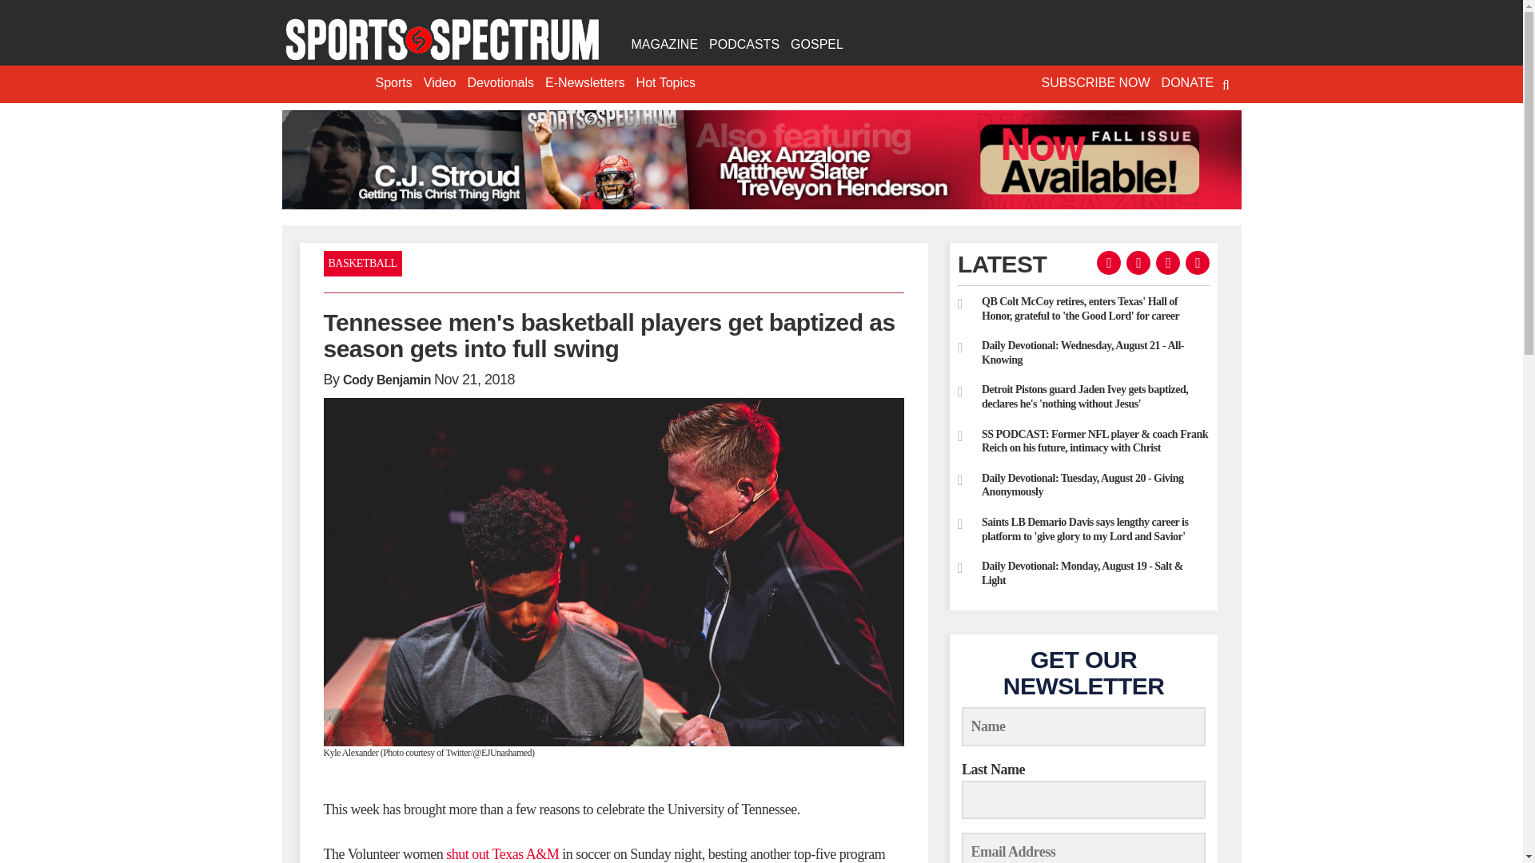  I want to click on E-Newsletters, so click(585, 83).